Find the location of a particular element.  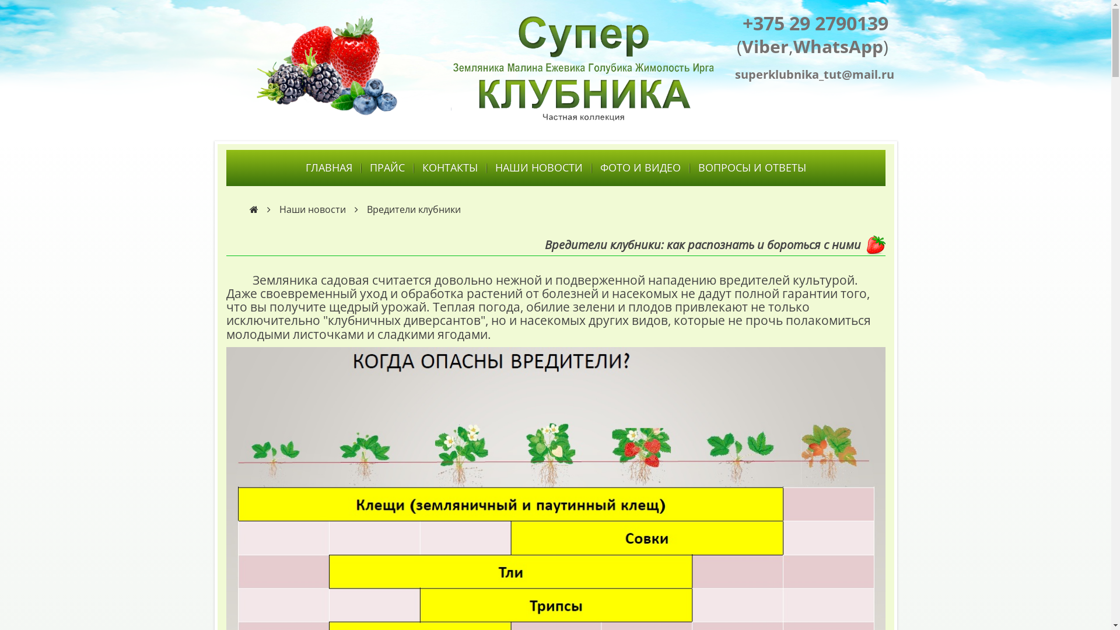

+375 29 2790139 is located at coordinates (815, 23).